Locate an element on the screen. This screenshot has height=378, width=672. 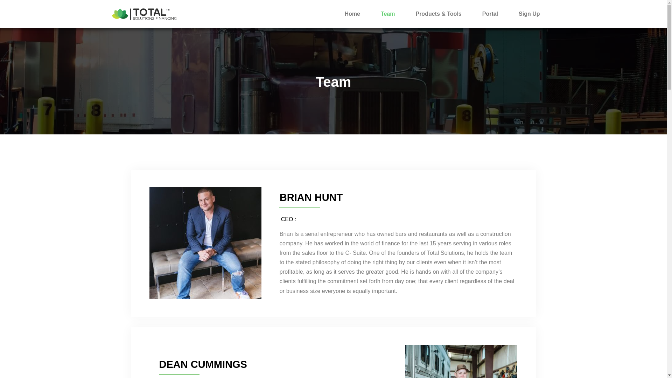
iStock-1044927336 is located at coordinates (461, 361).